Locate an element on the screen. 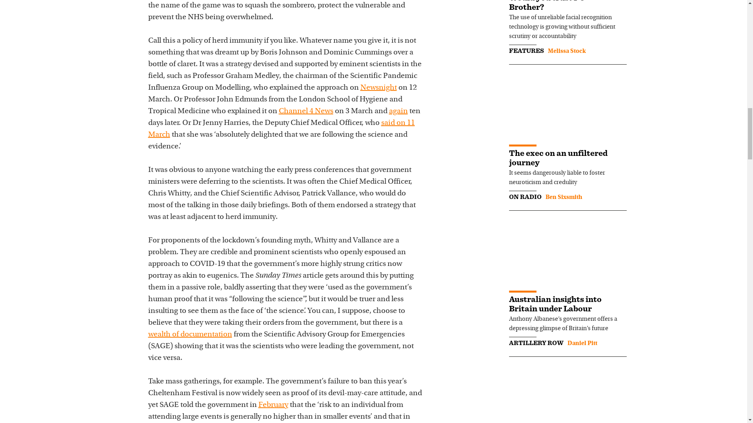  again is located at coordinates (398, 111).